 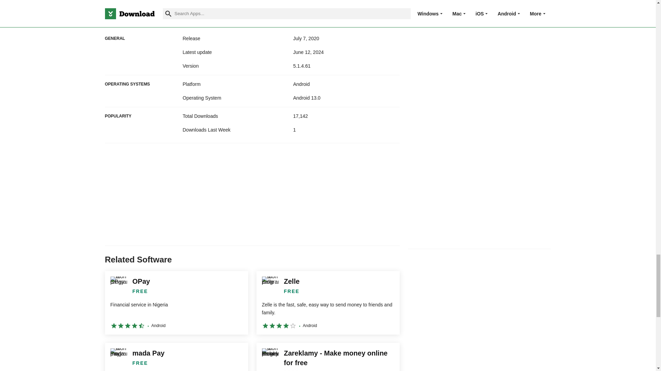 I want to click on Zareklamy - Make money online for free, so click(x=328, y=357).